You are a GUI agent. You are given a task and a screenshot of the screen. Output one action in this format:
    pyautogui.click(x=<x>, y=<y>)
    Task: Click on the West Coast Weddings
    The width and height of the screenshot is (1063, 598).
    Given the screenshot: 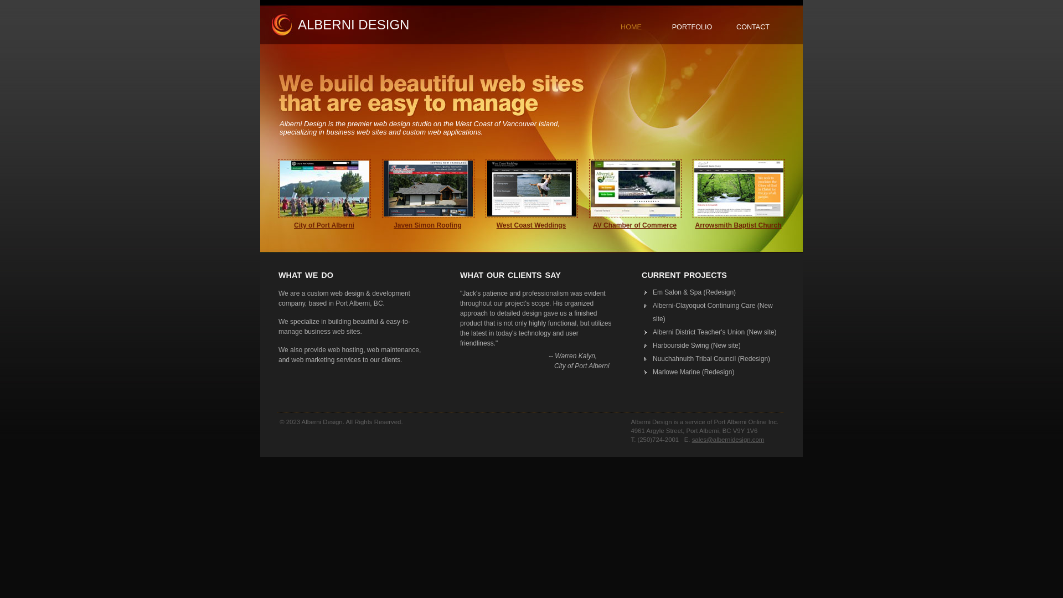 What is the action you would take?
    pyautogui.click(x=531, y=225)
    